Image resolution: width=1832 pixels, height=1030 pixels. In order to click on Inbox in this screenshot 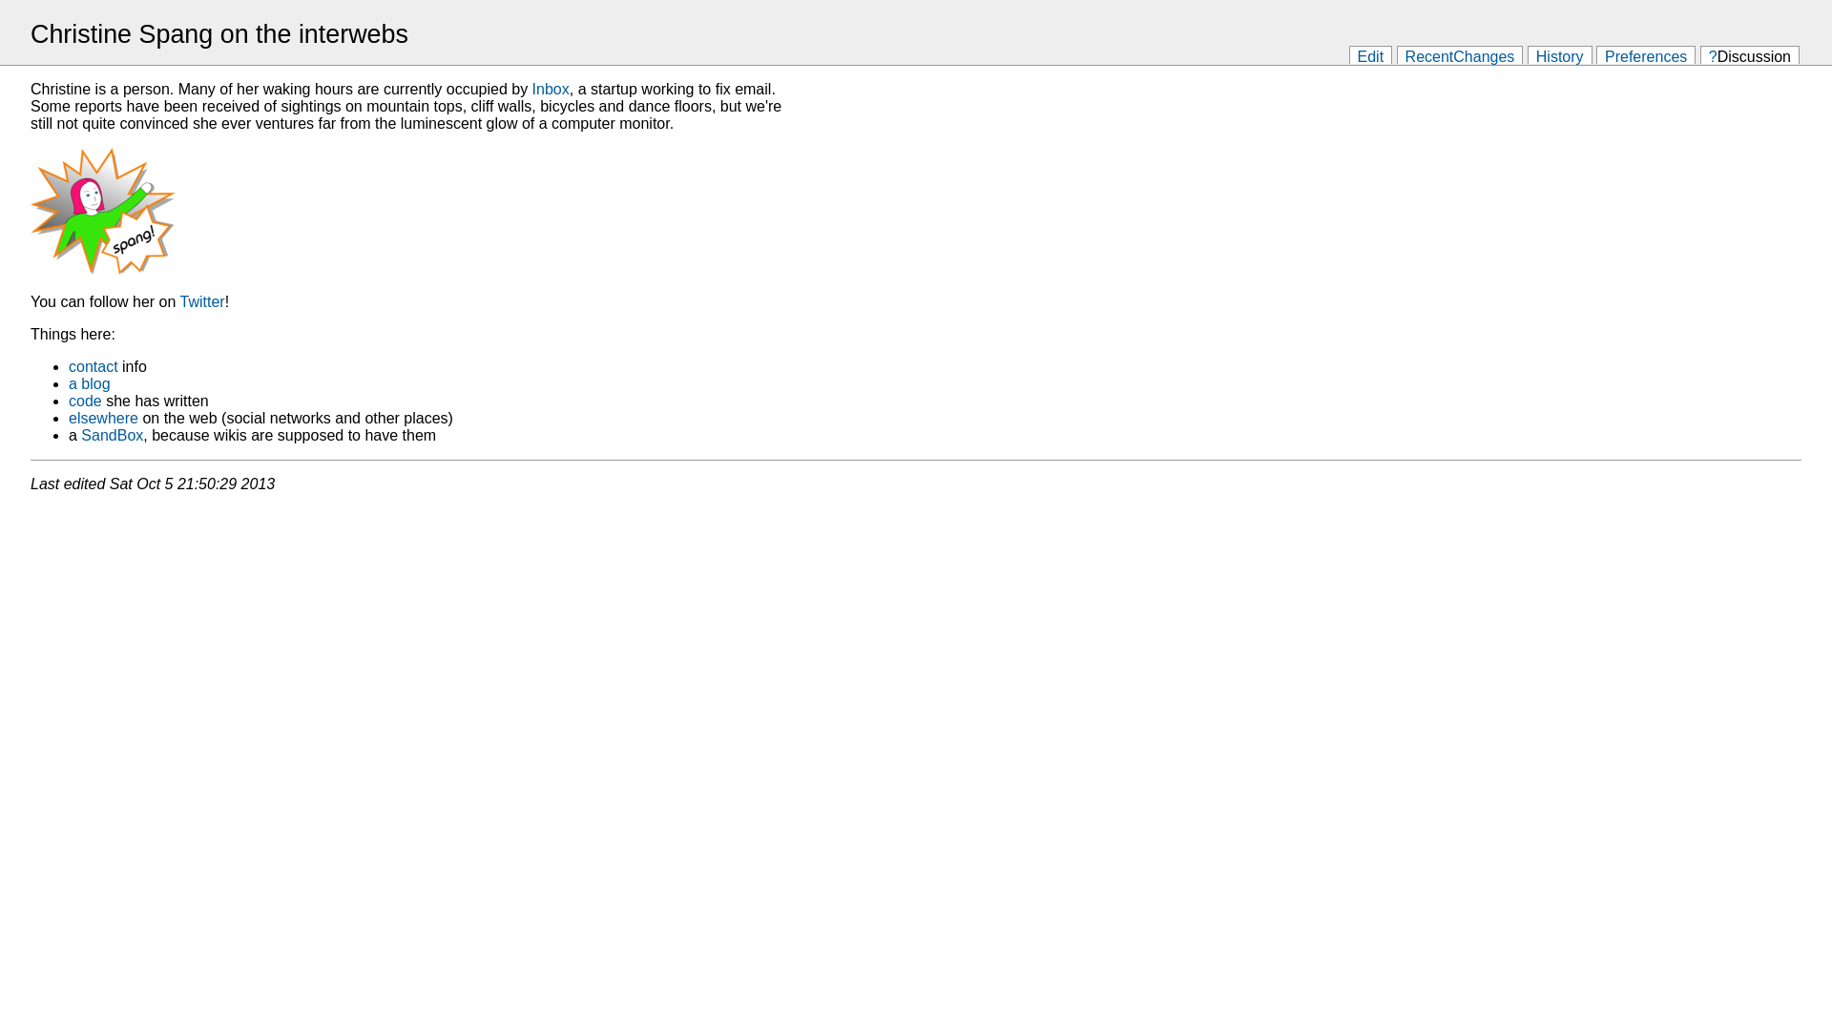, I will do `click(552, 90)`.